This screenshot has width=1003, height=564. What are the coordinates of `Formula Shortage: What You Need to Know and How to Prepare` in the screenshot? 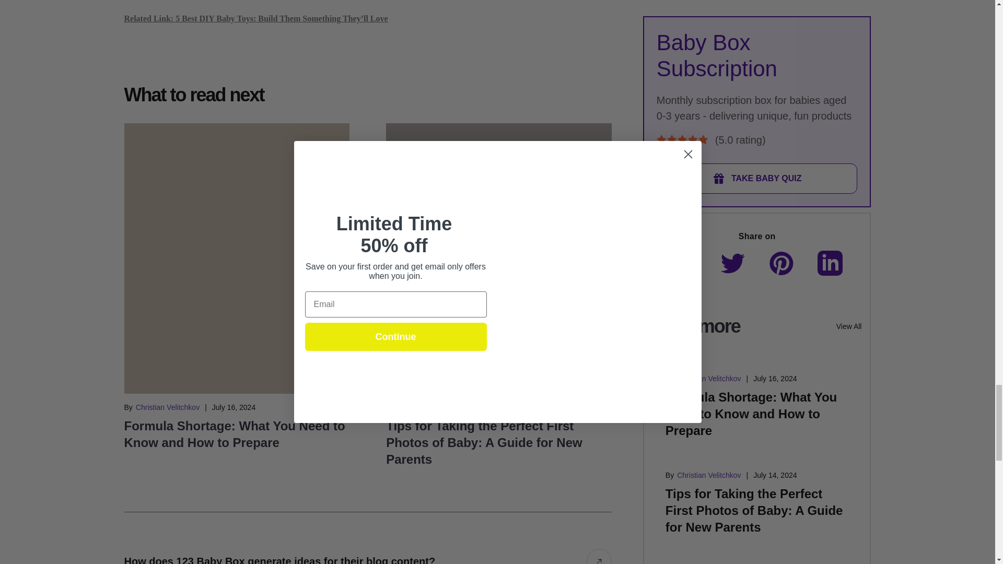 It's located at (235, 434).